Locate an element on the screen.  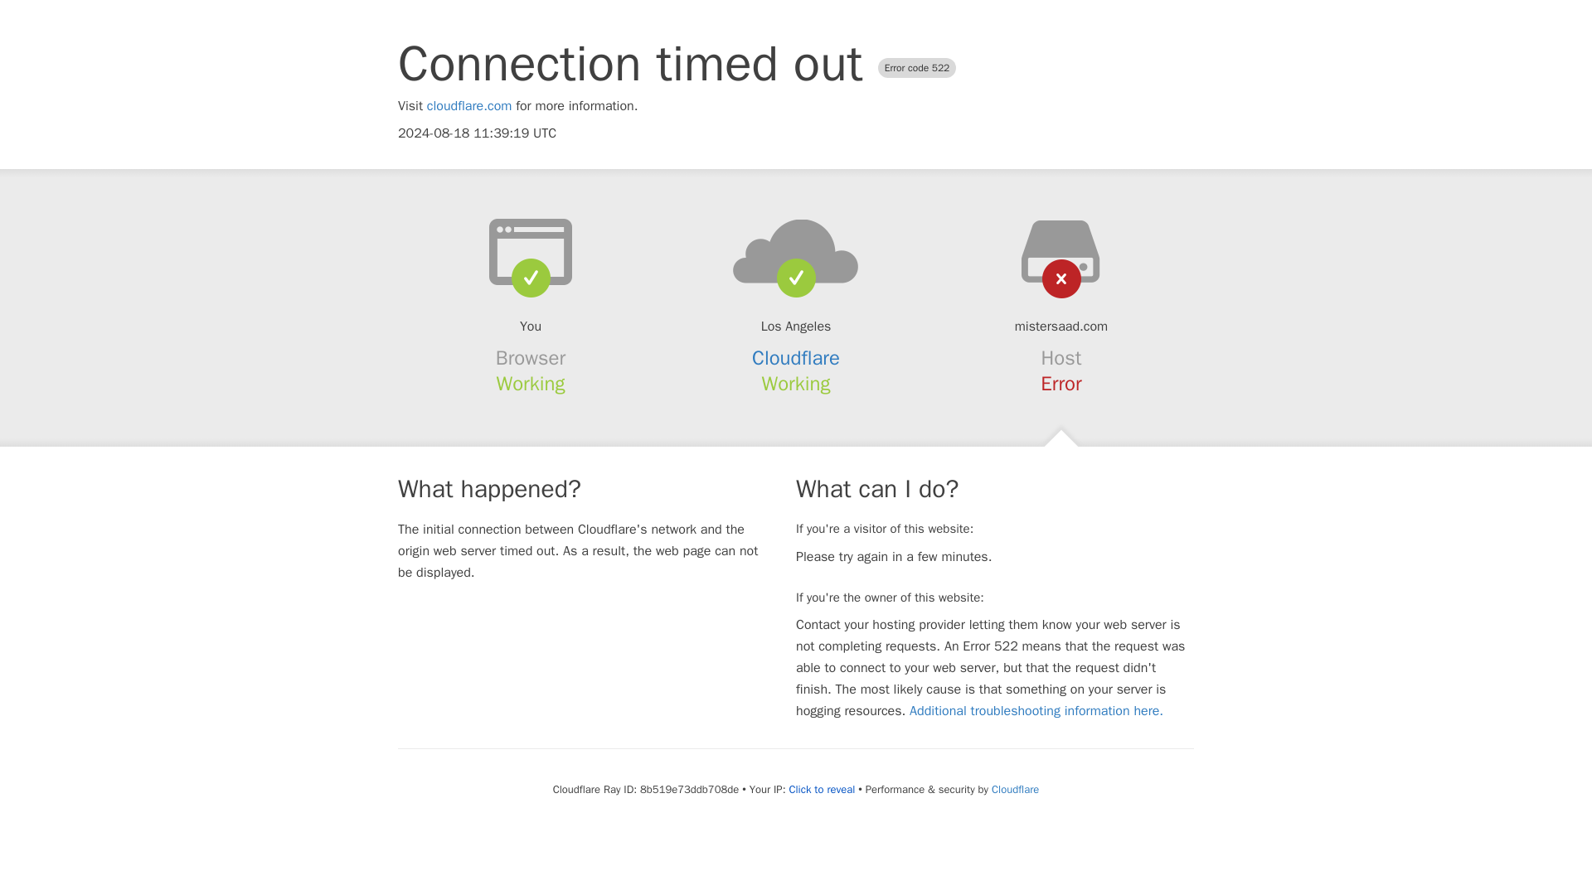
Cloudflare is located at coordinates (1015, 789).